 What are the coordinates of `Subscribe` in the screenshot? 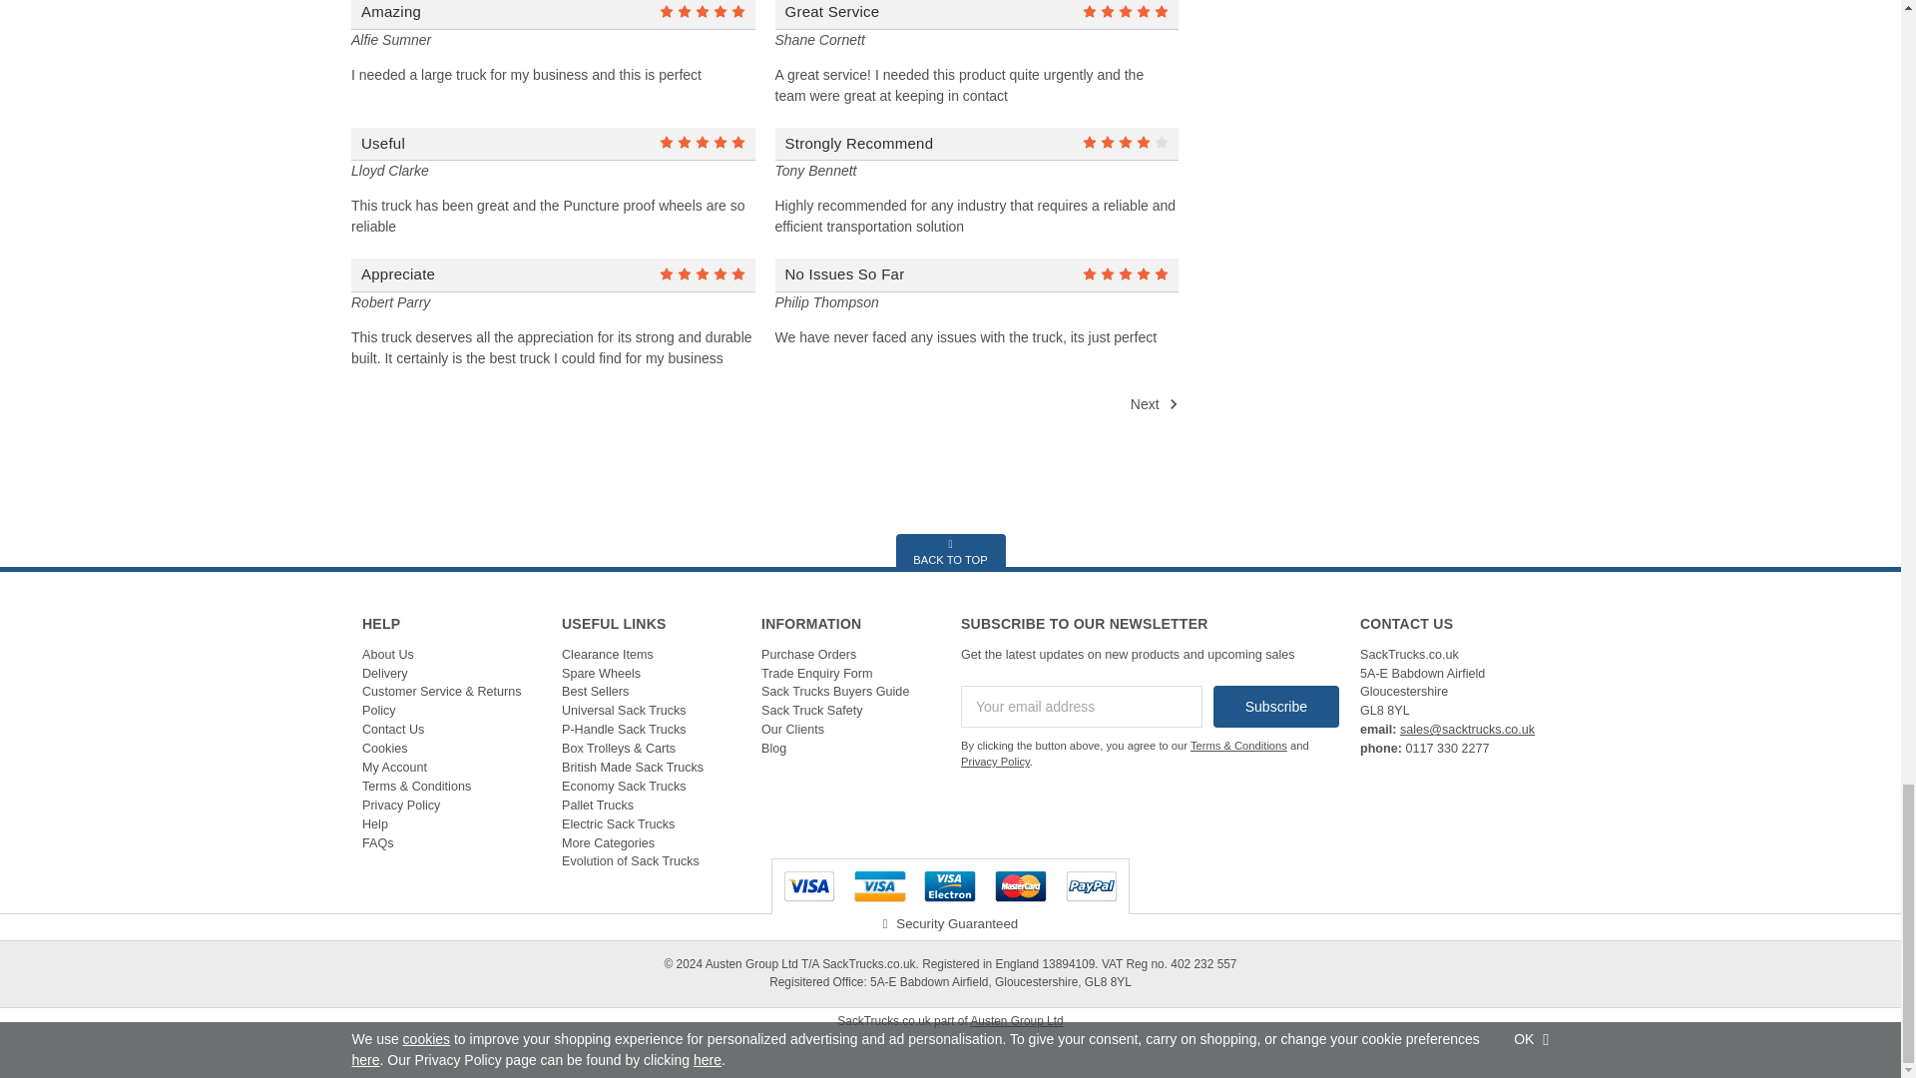 It's located at (1275, 707).